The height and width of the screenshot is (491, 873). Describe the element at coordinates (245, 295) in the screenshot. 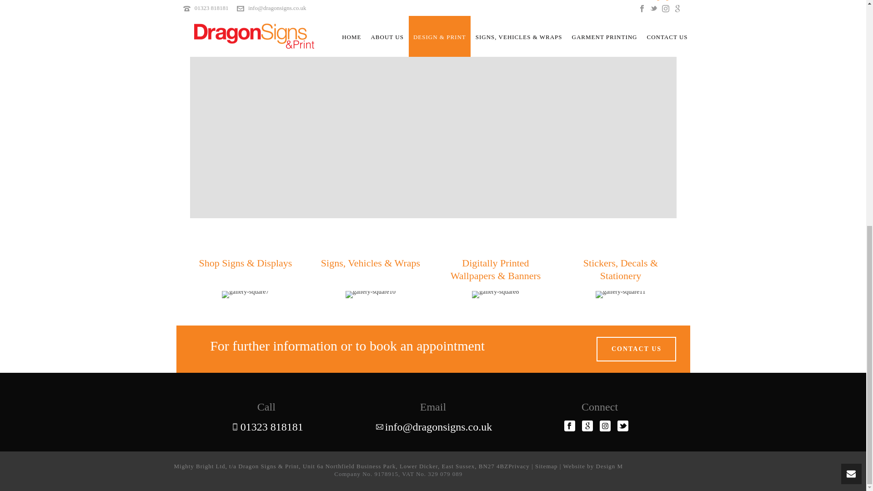

I see `gallery-square7` at that location.